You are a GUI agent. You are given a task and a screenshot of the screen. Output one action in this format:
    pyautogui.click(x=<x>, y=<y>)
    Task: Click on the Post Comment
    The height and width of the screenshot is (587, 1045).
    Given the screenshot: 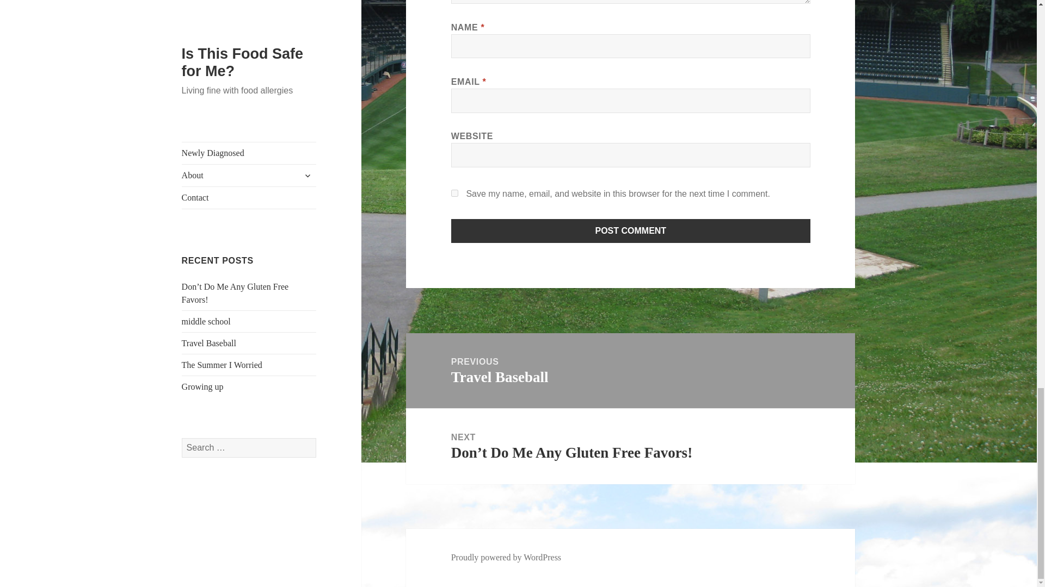 What is the action you would take?
    pyautogui.click(x=631, y=230)
    